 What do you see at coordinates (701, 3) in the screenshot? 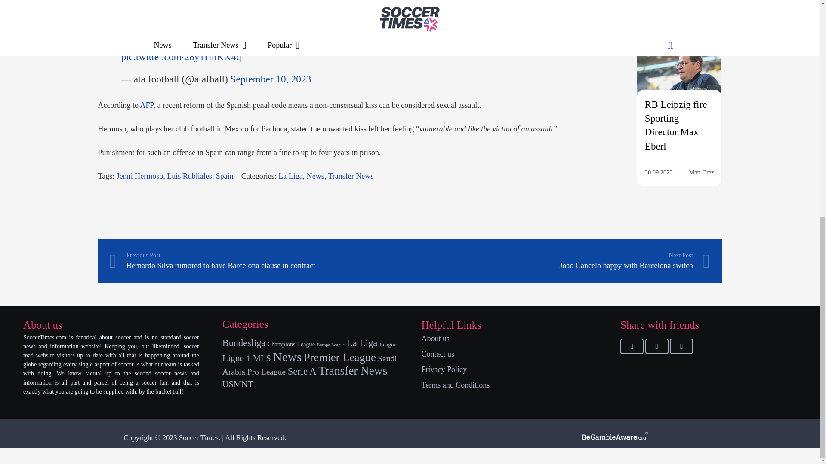
I see `Matt Crez` at bounding box center [701, 3].